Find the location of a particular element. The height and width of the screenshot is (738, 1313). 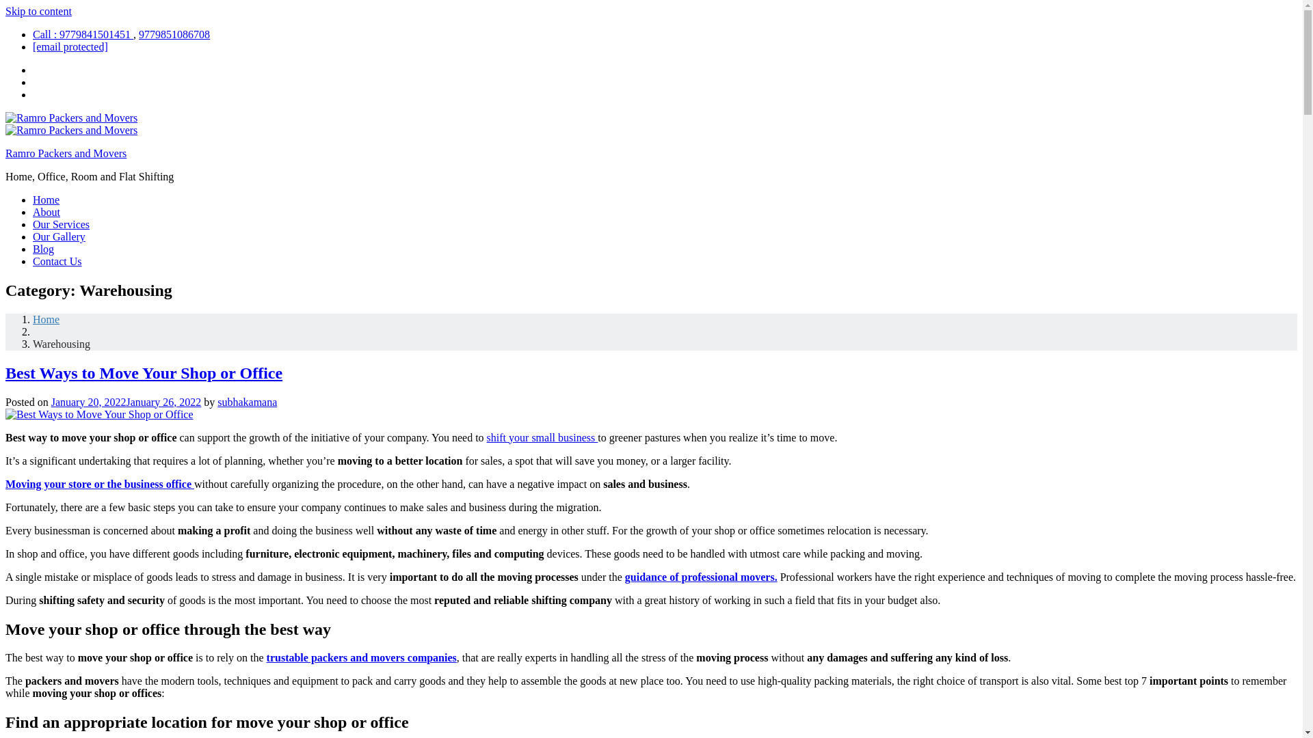

Ramro Packers and Movers is located at coordinates (66, 153).